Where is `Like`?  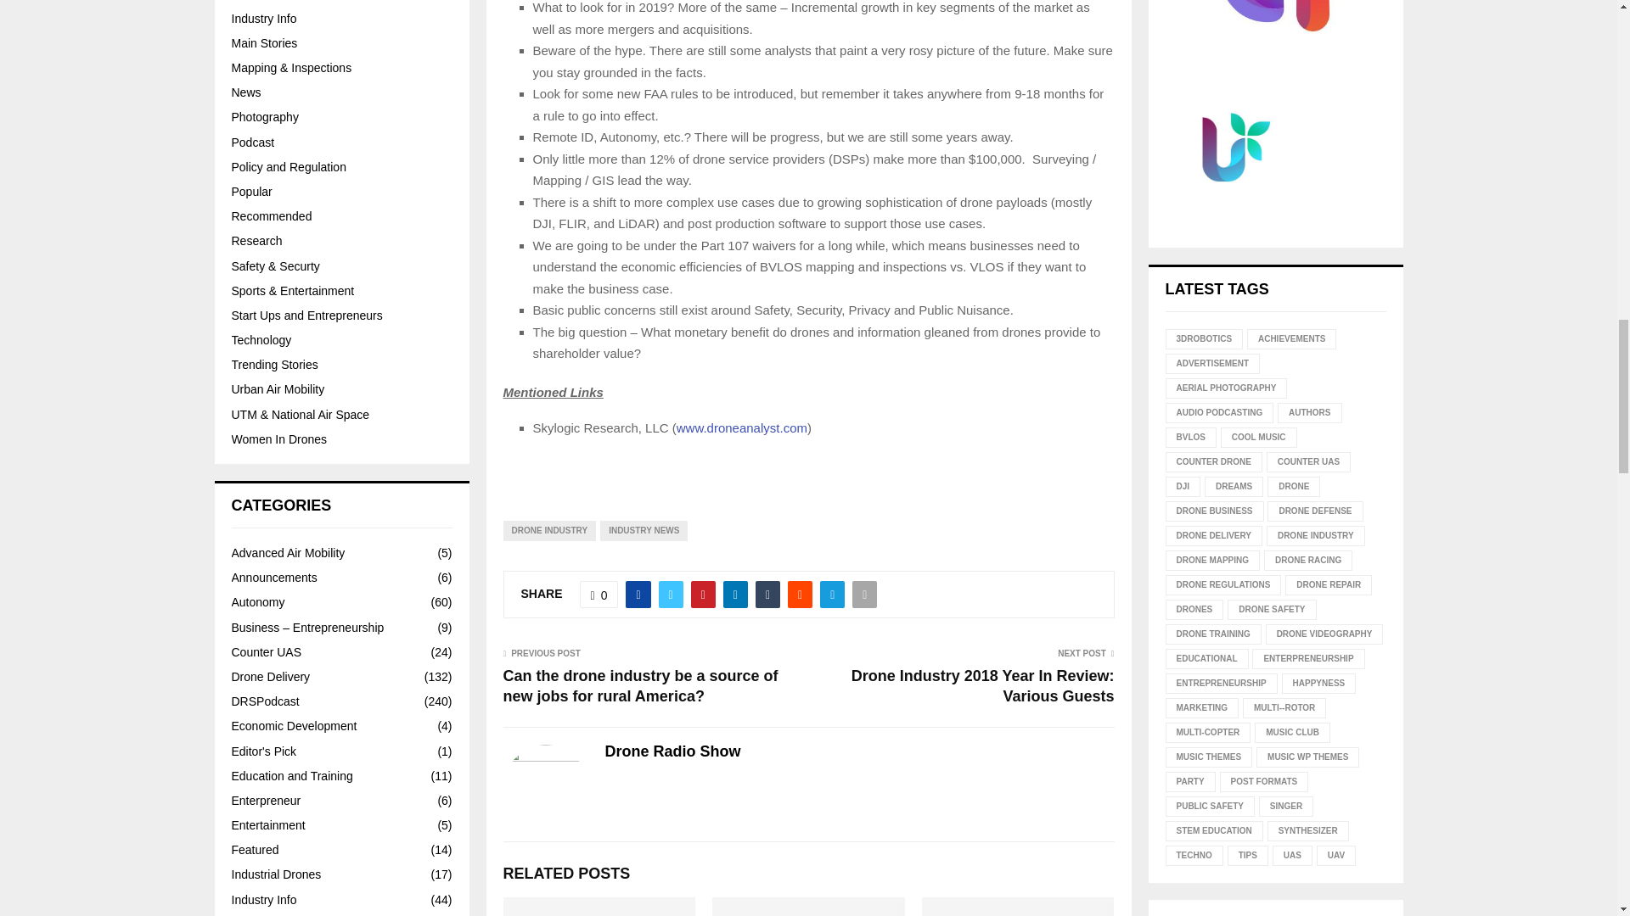 Like is located at coordinates (599, 594).